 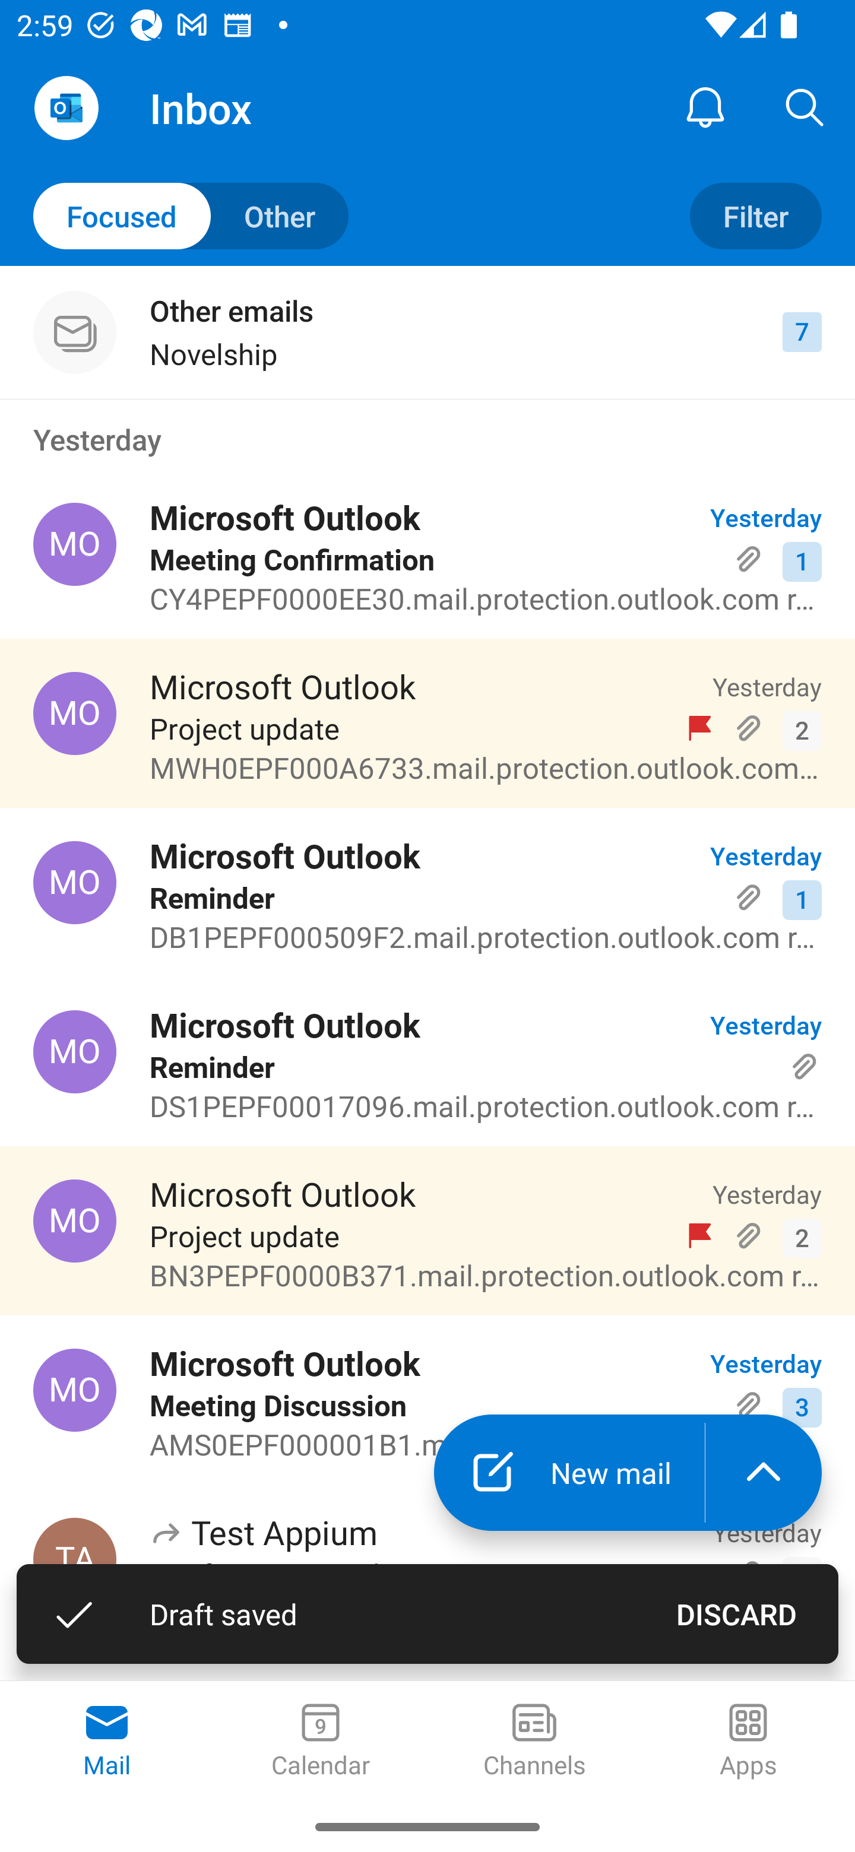 I want to click on Calendar, so click(x=321, y=1742).